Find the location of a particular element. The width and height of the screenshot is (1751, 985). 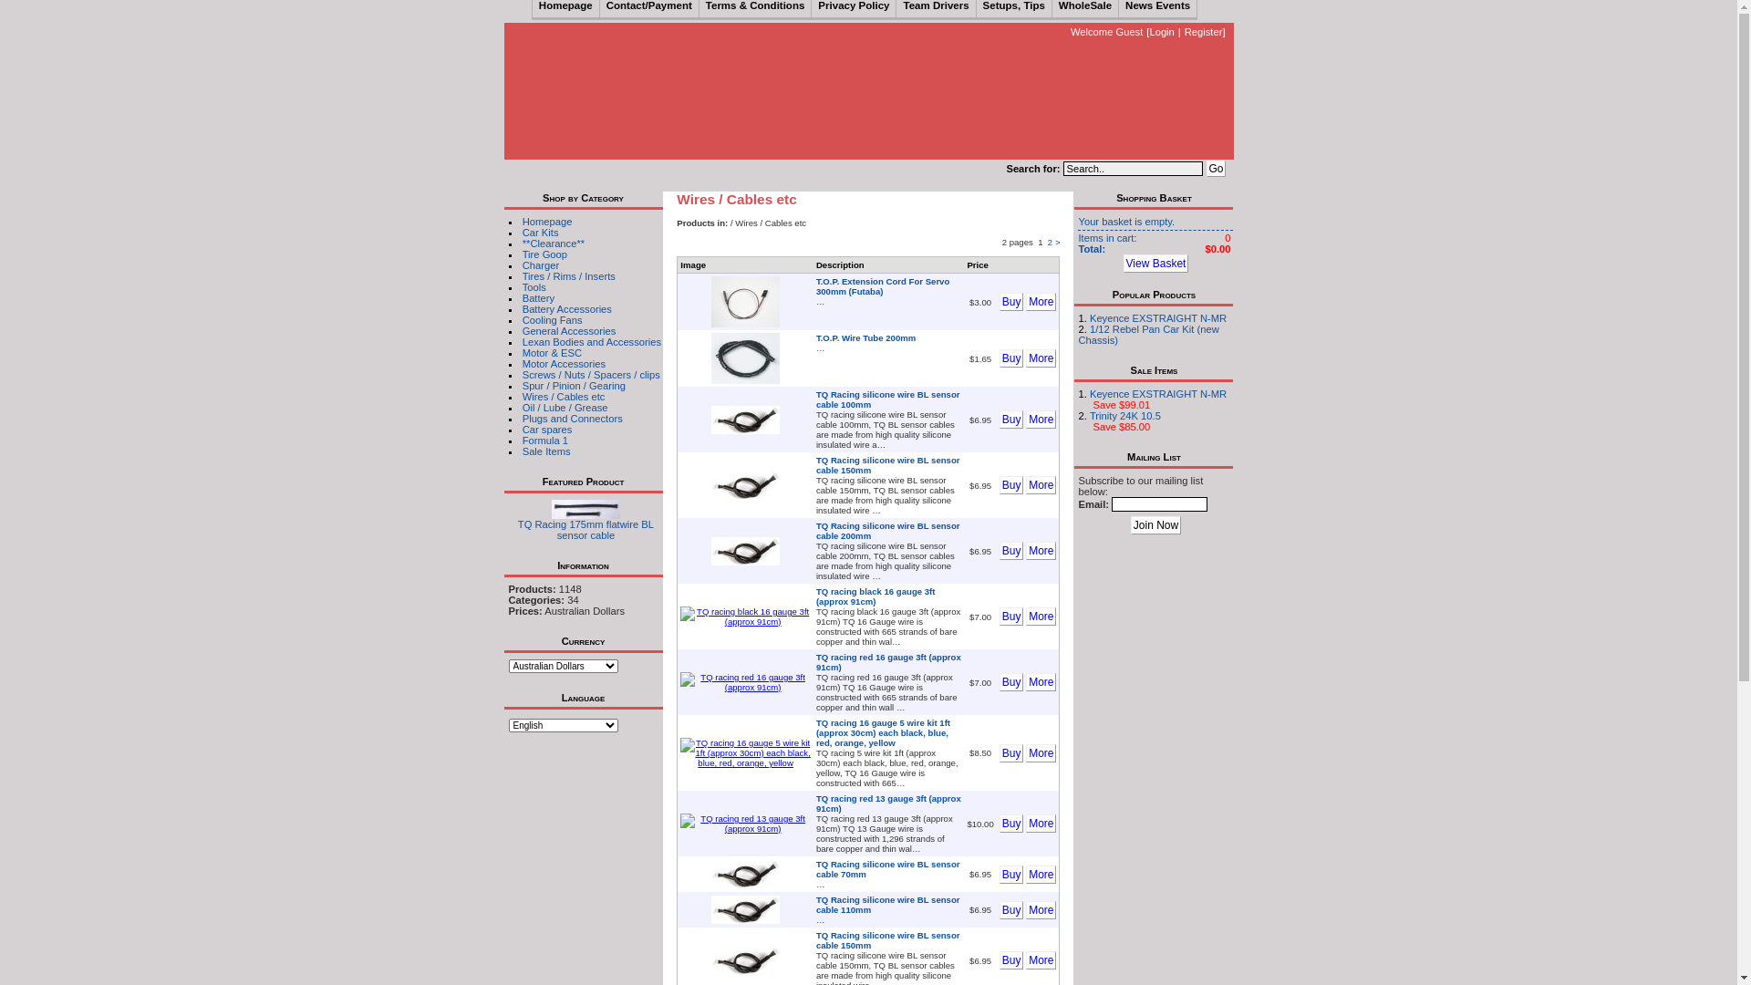

TQ Racing silicone wire BL sensor cable 150mm is located at coordinates (888, 940).